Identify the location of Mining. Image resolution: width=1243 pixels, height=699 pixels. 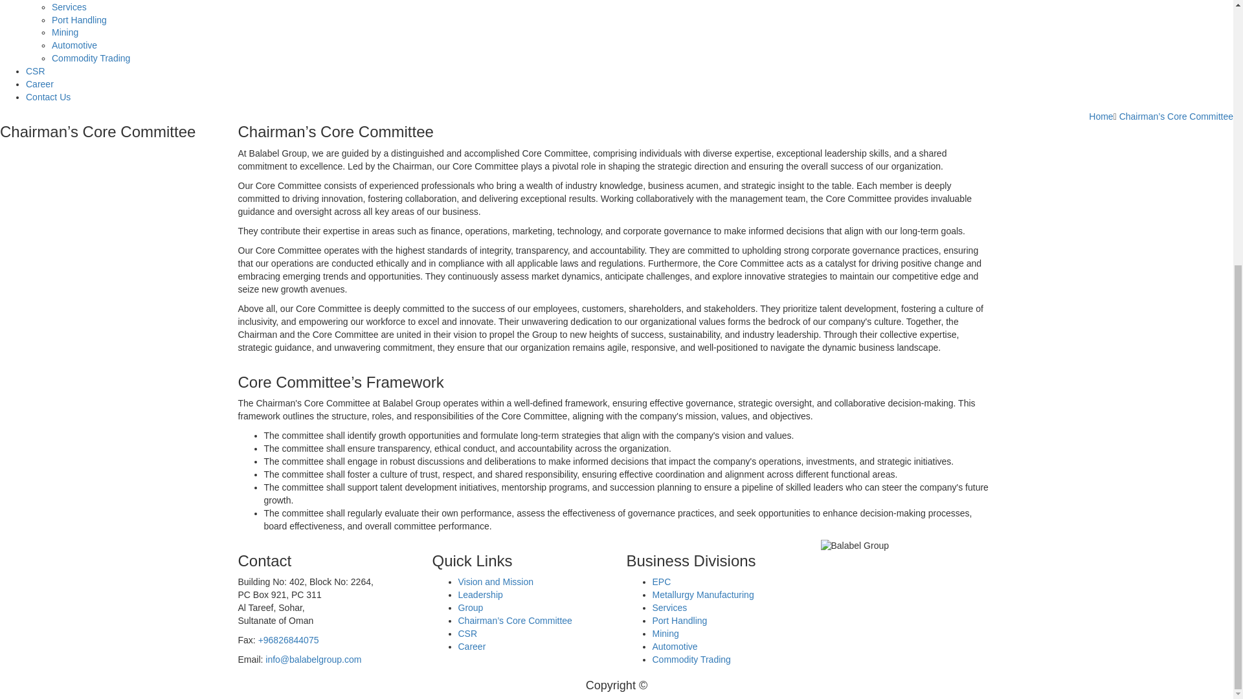
(65, 32).